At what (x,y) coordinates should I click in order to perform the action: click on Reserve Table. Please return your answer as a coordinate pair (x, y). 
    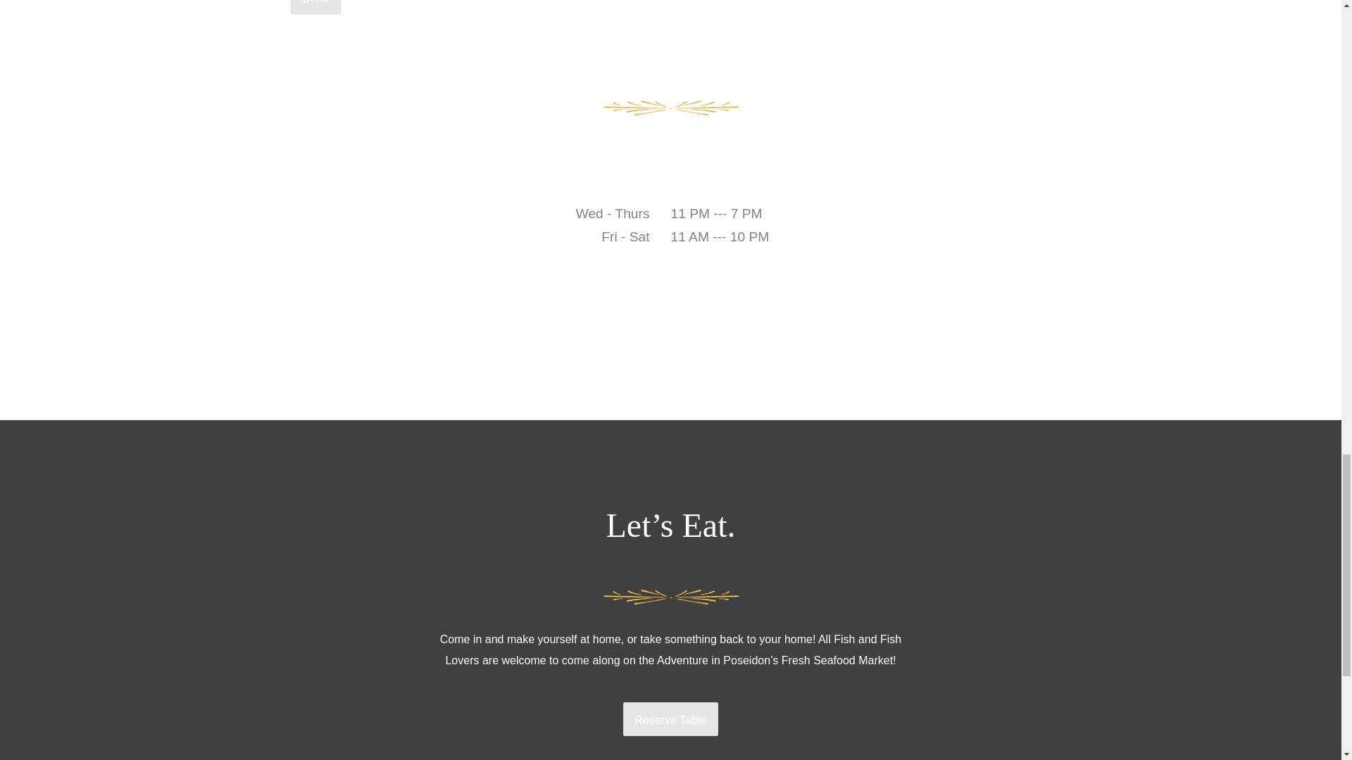
    Looking at the image, I should click on (670, 719).